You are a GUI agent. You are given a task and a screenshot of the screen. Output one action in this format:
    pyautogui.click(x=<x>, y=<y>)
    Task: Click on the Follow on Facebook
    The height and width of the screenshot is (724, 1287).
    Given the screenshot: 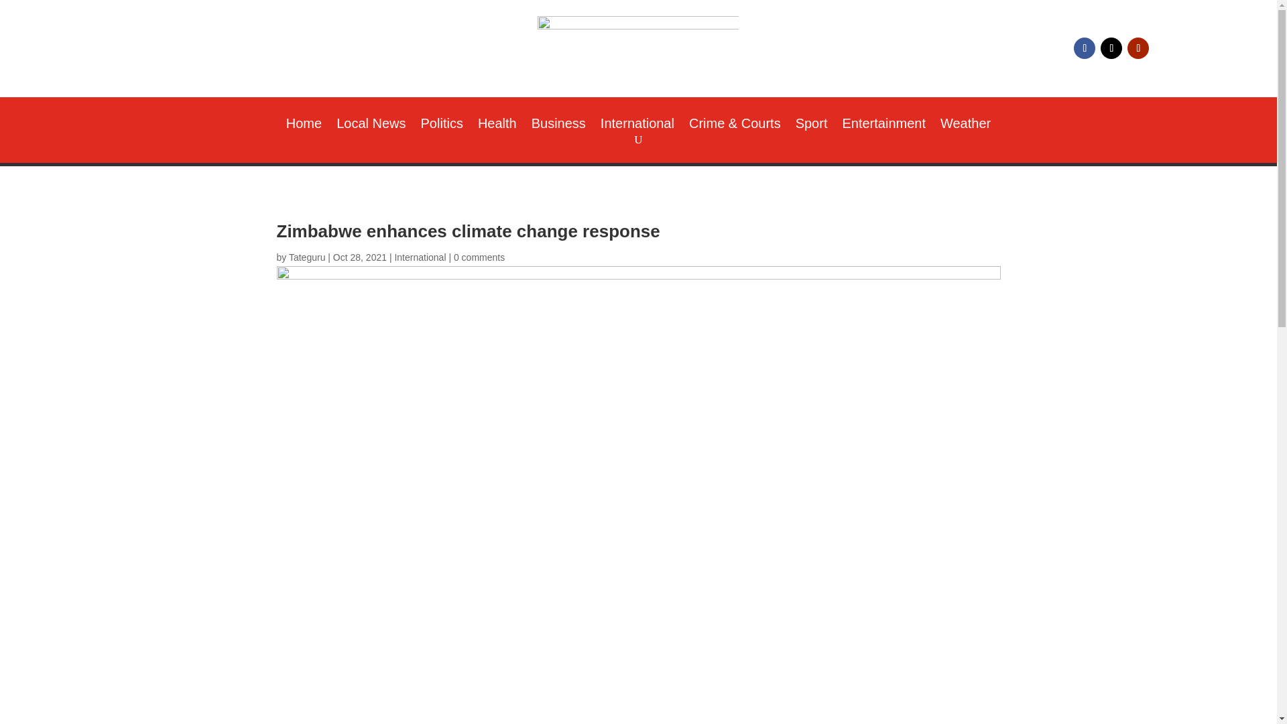 What is the action you would take?
    pyautogui.click(x=1084, y=48)
    